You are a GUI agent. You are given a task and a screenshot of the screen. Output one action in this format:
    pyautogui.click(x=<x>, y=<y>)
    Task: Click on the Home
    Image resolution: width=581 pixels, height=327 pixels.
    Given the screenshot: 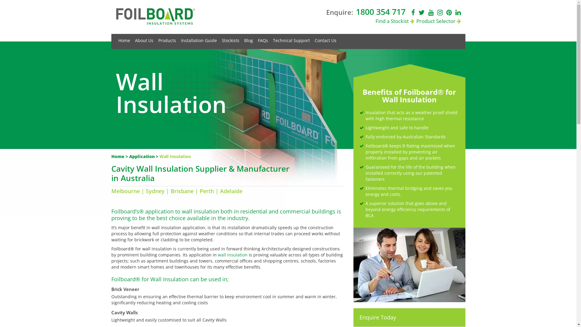 What is the action you would take?
    pyautogui.click(x=118, y=156)
    